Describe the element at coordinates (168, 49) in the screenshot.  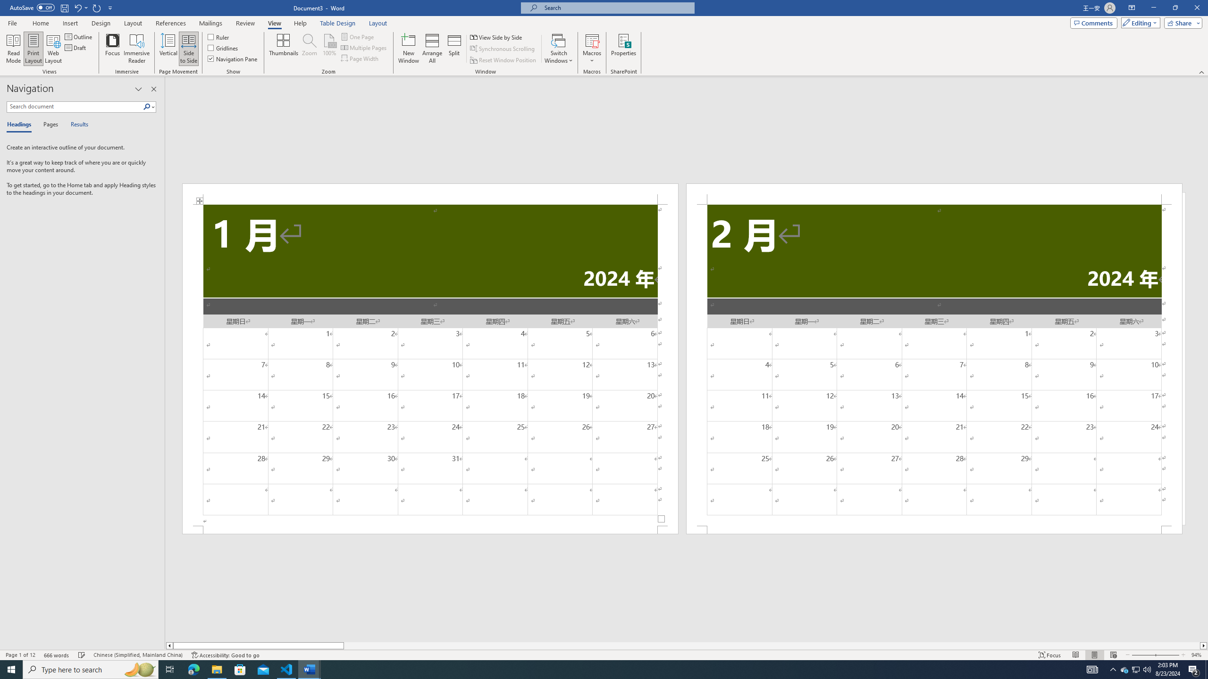
I see `Vertical` at that location.